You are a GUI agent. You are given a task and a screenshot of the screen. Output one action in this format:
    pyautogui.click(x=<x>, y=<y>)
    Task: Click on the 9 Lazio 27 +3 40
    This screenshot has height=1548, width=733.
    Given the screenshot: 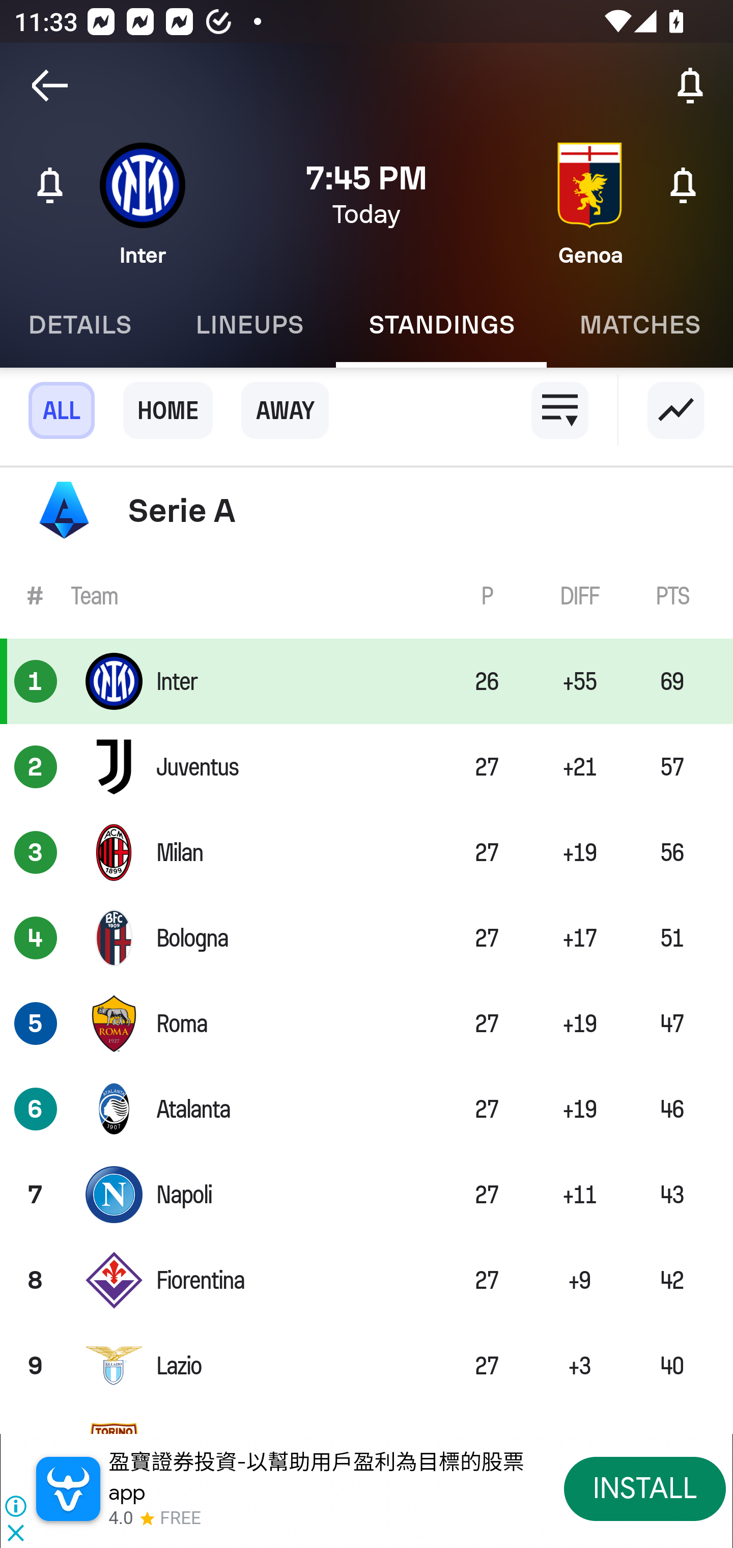 What is the action you would take?
    pyautogui.click(x=366, y=1366)
    